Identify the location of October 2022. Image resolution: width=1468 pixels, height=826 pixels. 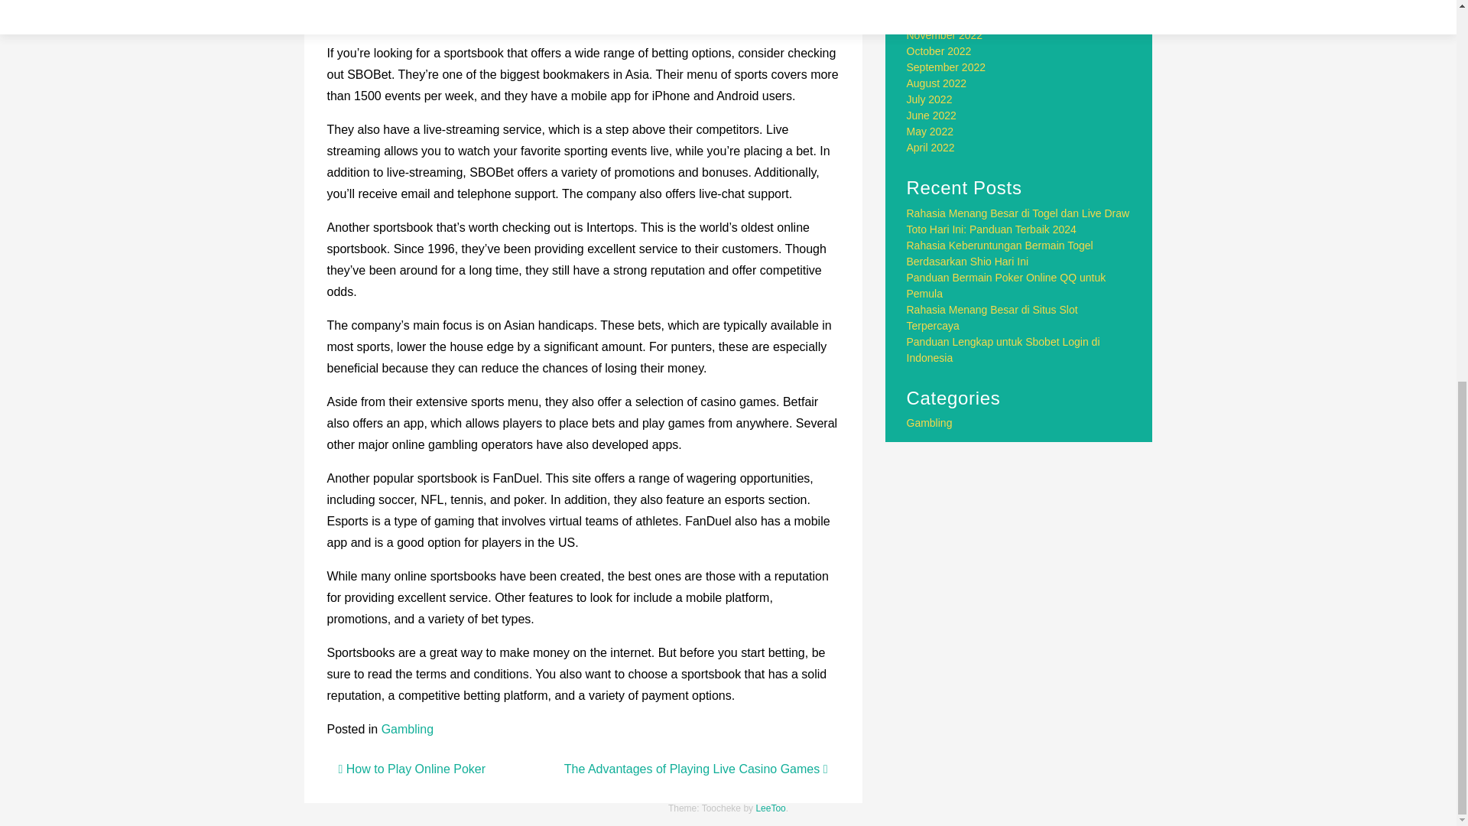
(939, 50).